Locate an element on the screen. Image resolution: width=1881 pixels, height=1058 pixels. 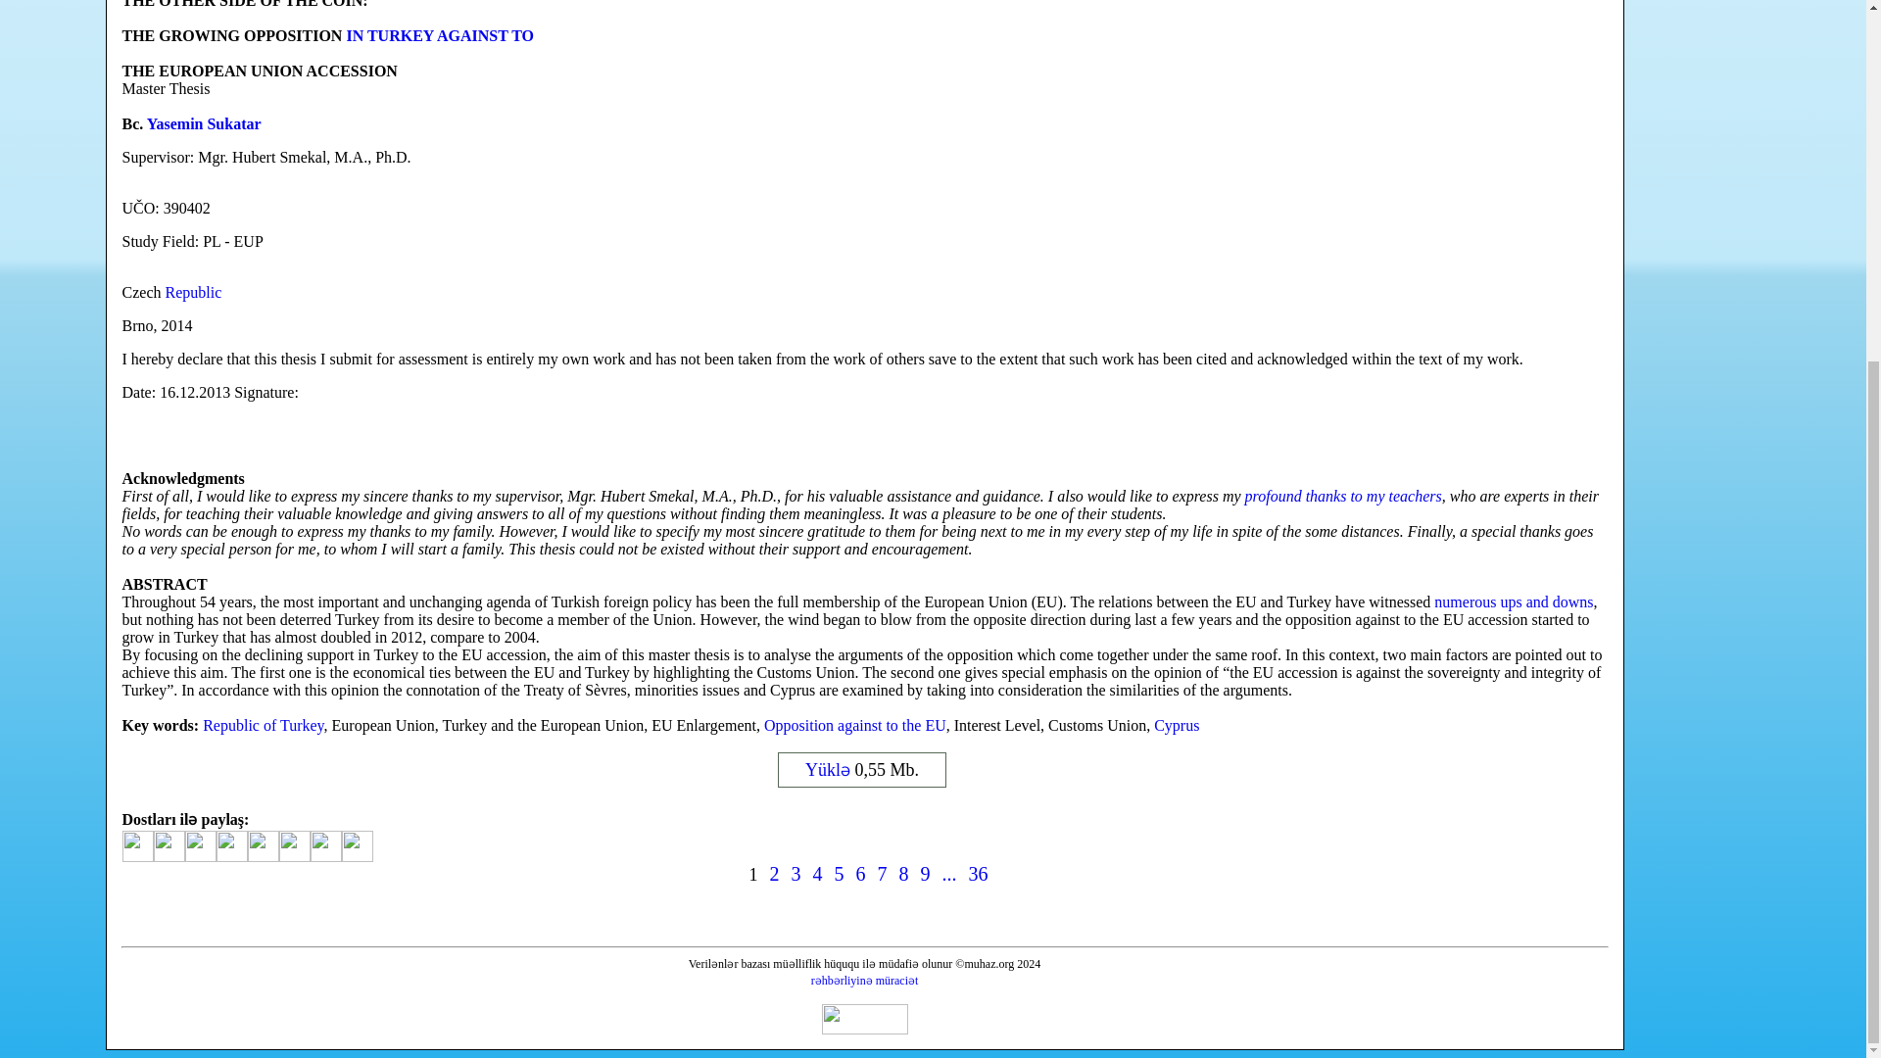
Republic is located at coordinates (193, 292).